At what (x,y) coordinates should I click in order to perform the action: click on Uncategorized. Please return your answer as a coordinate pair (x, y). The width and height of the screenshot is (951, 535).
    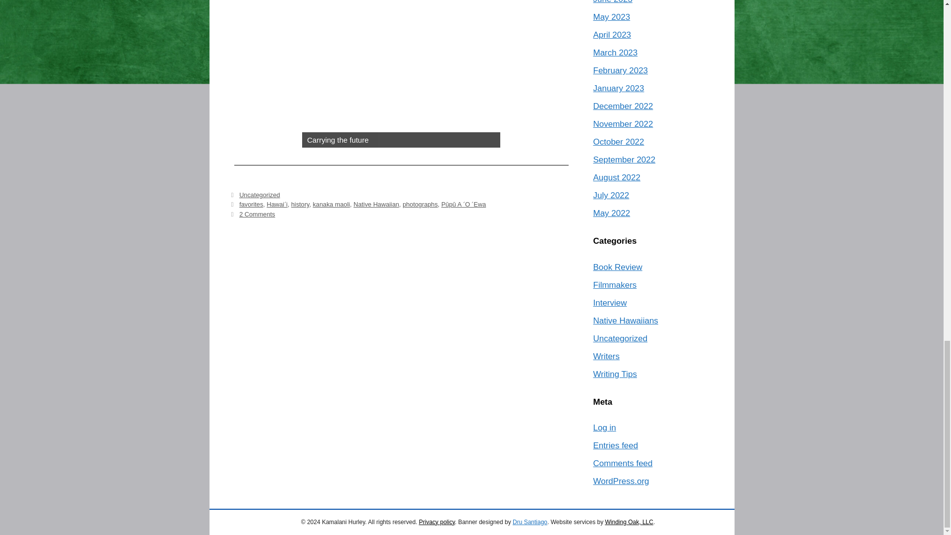
    Looking at the image, I should click on (260, 194).